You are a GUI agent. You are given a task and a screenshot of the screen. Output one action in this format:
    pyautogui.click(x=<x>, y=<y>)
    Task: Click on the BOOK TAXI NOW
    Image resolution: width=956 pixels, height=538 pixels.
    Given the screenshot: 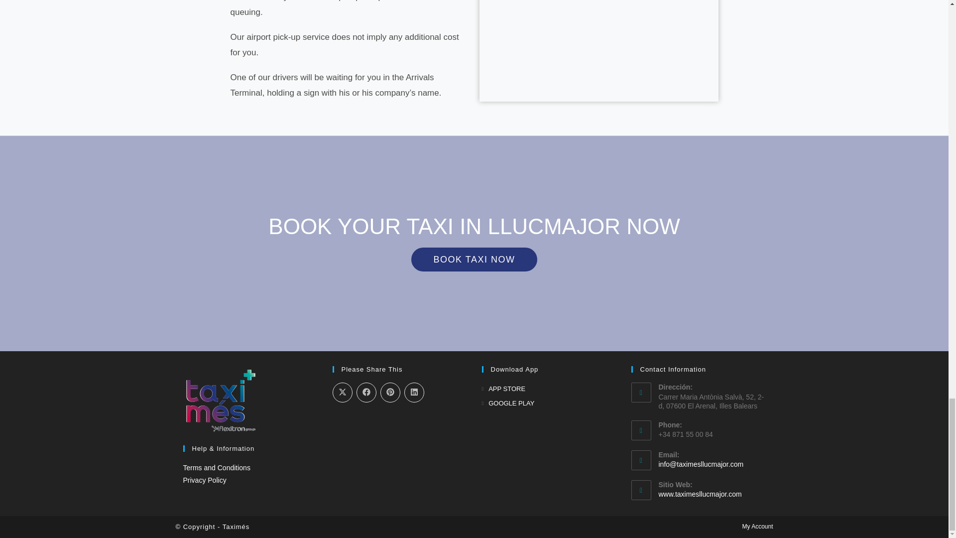 What is the action you would take?
    pyautogui.click(x=474, y=259)
    